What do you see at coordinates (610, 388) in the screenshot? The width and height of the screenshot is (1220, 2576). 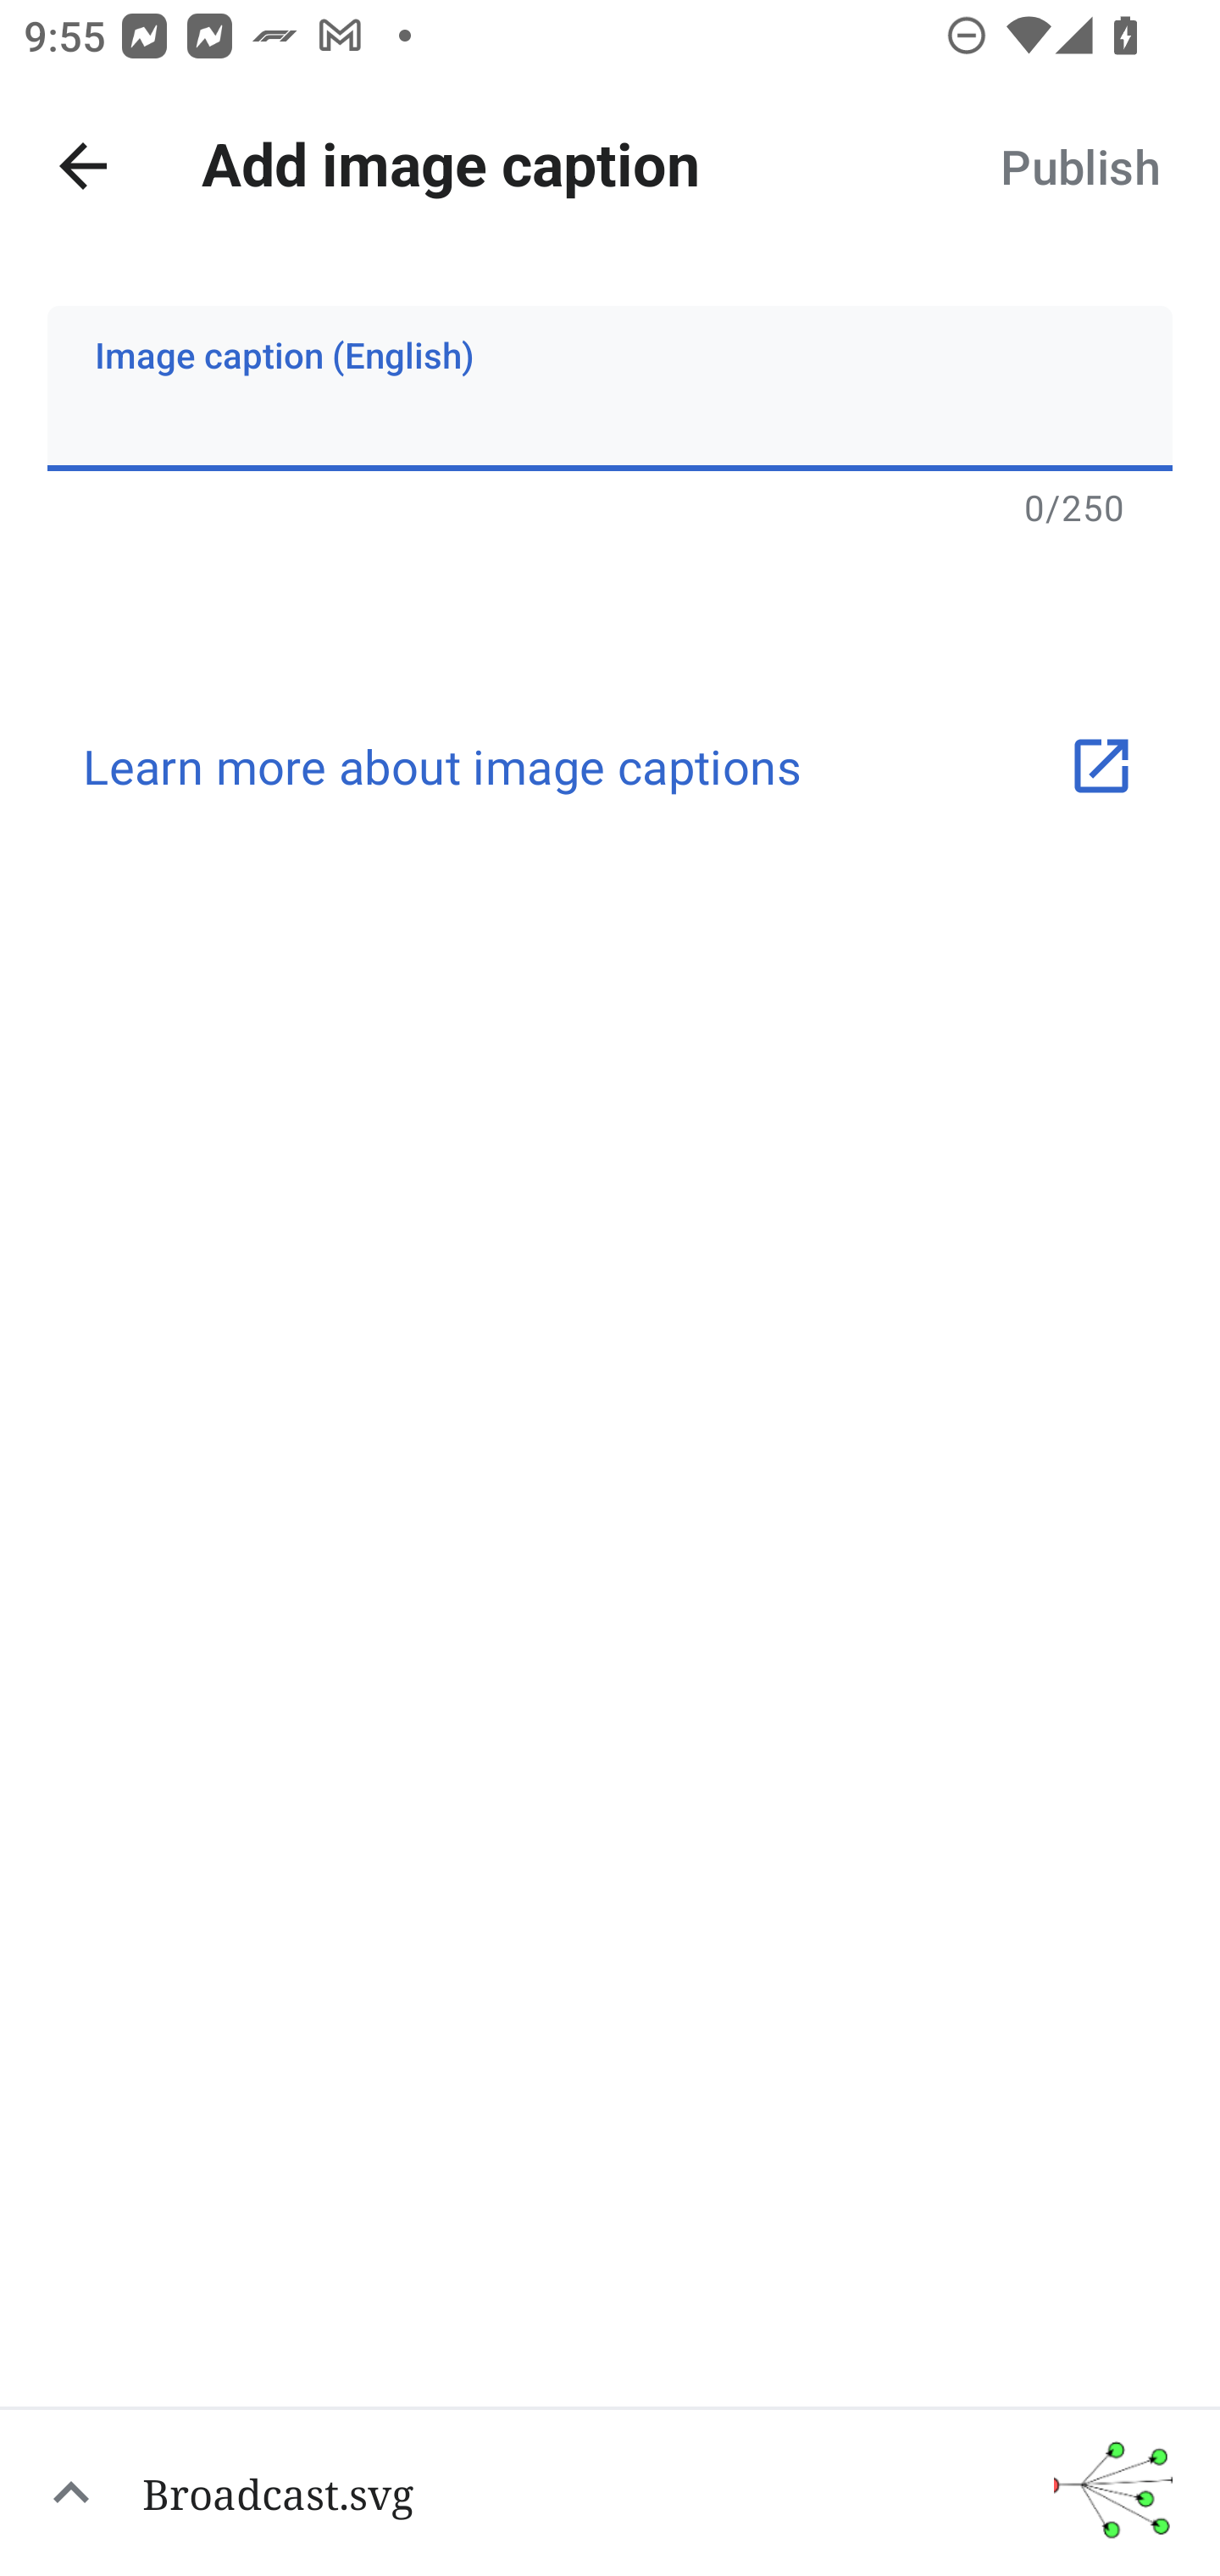 I see `Image caption (English)` at bounding box center [610, 388].